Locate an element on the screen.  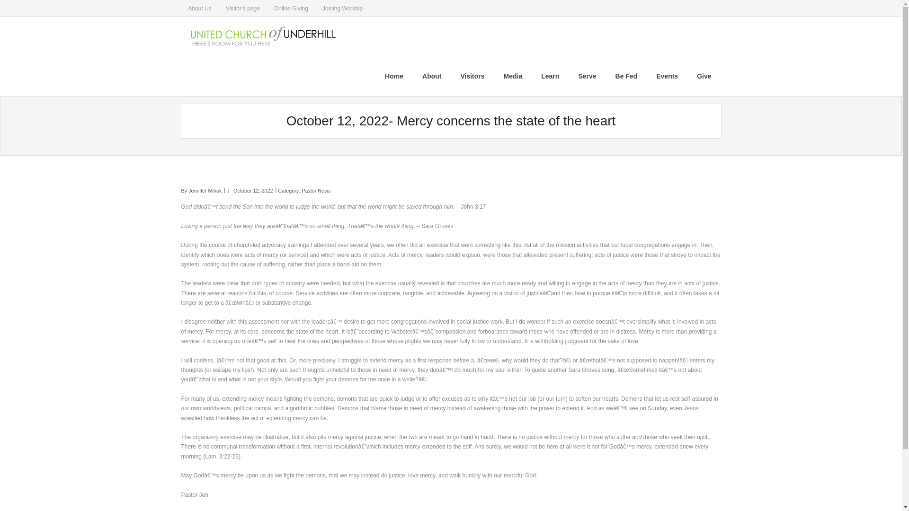
About is located at coordinates (432, 76).